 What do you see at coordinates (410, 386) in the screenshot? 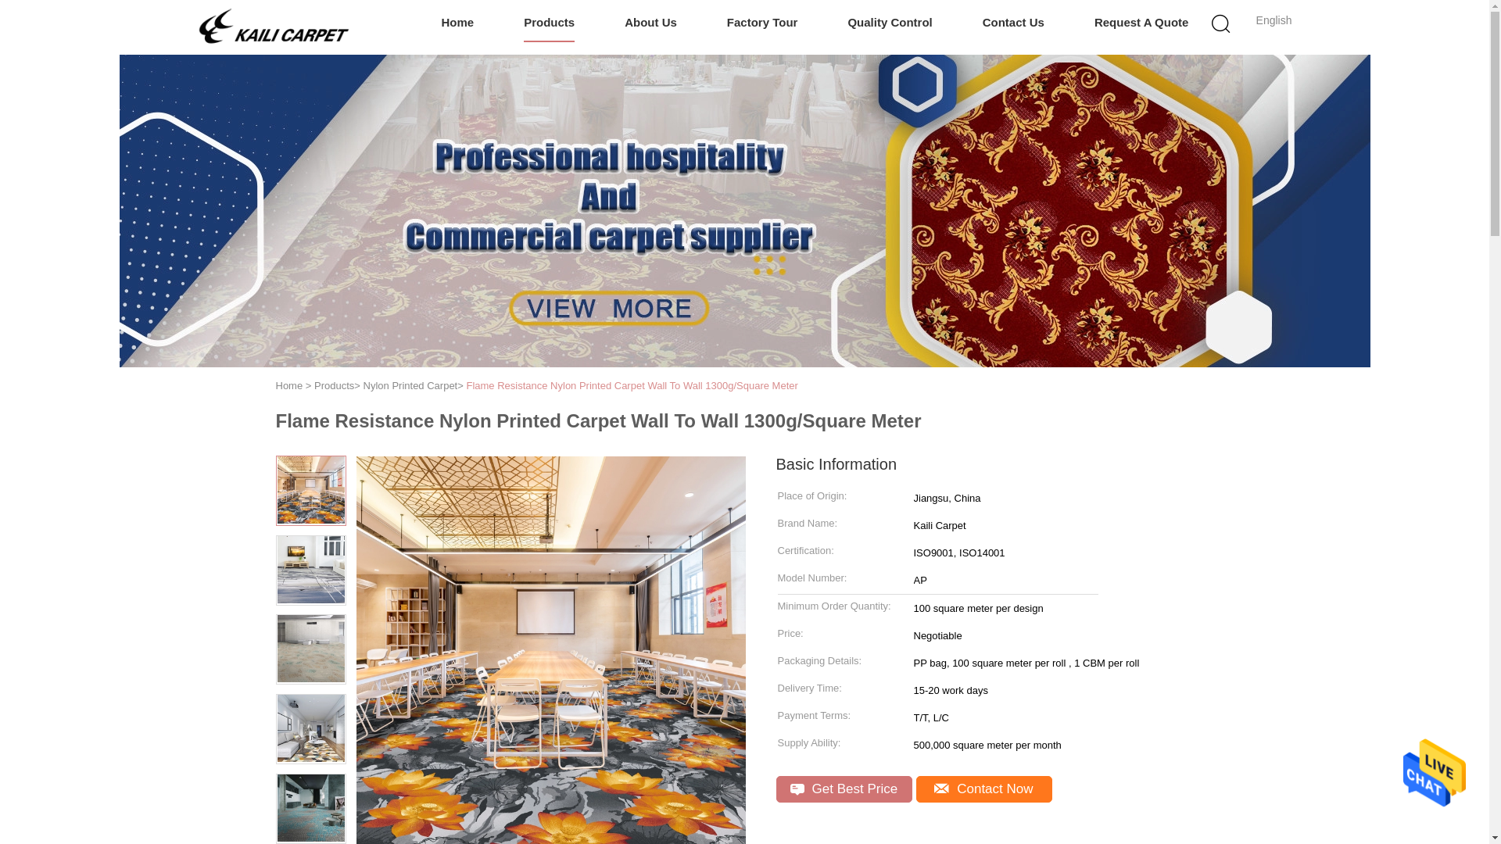
I see `Nylon Printed Carpet` at bounding box center [410, 386].